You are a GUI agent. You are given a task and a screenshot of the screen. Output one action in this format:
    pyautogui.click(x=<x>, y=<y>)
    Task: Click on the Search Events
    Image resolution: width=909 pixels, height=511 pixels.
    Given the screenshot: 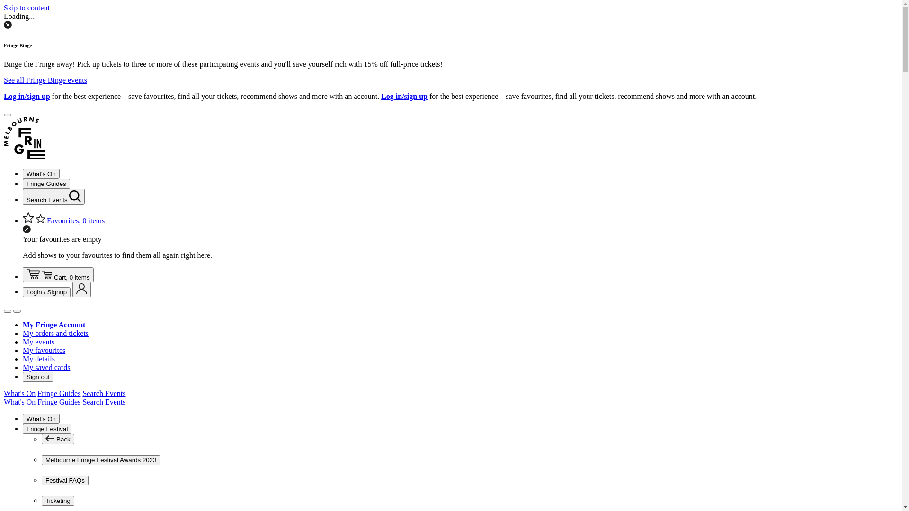 What is the action you would take?
    pyautogui.click(x=104, y=394)
    